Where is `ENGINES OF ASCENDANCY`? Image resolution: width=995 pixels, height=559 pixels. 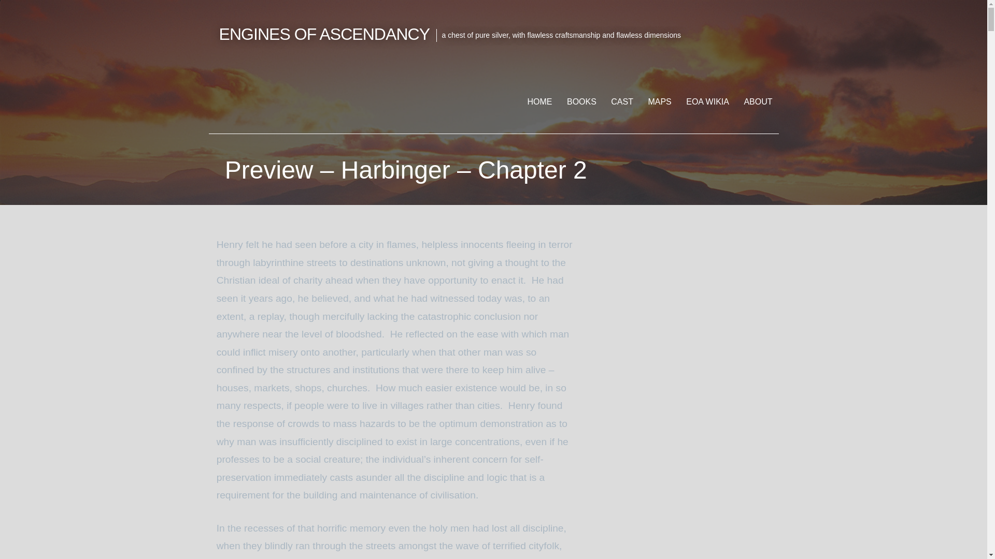
ENGINES OF ASCENDANCY is located at coordinates (324, 34).